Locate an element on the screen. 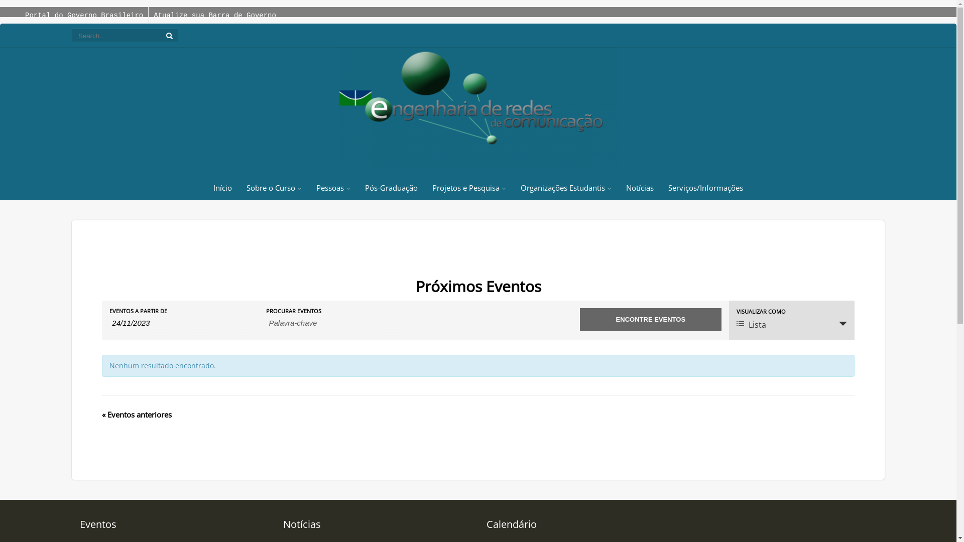 The height and width of the screenshot is (542, 964). Atualize sua Barra de Governo is located at coordinates (215, 15).